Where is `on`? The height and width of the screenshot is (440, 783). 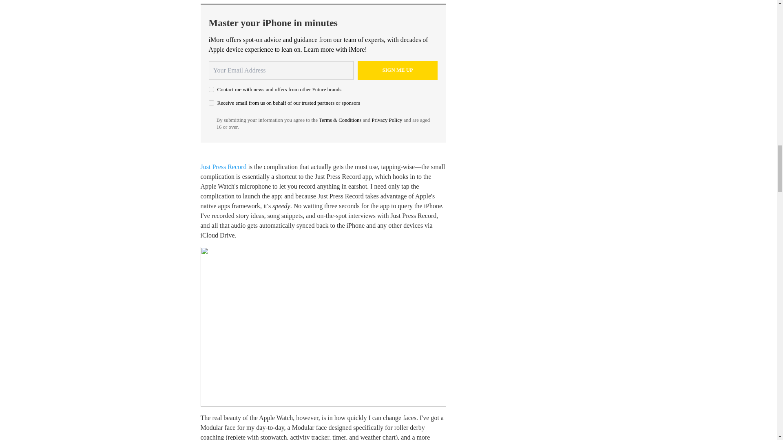
on is located at coordinates (211, 89).